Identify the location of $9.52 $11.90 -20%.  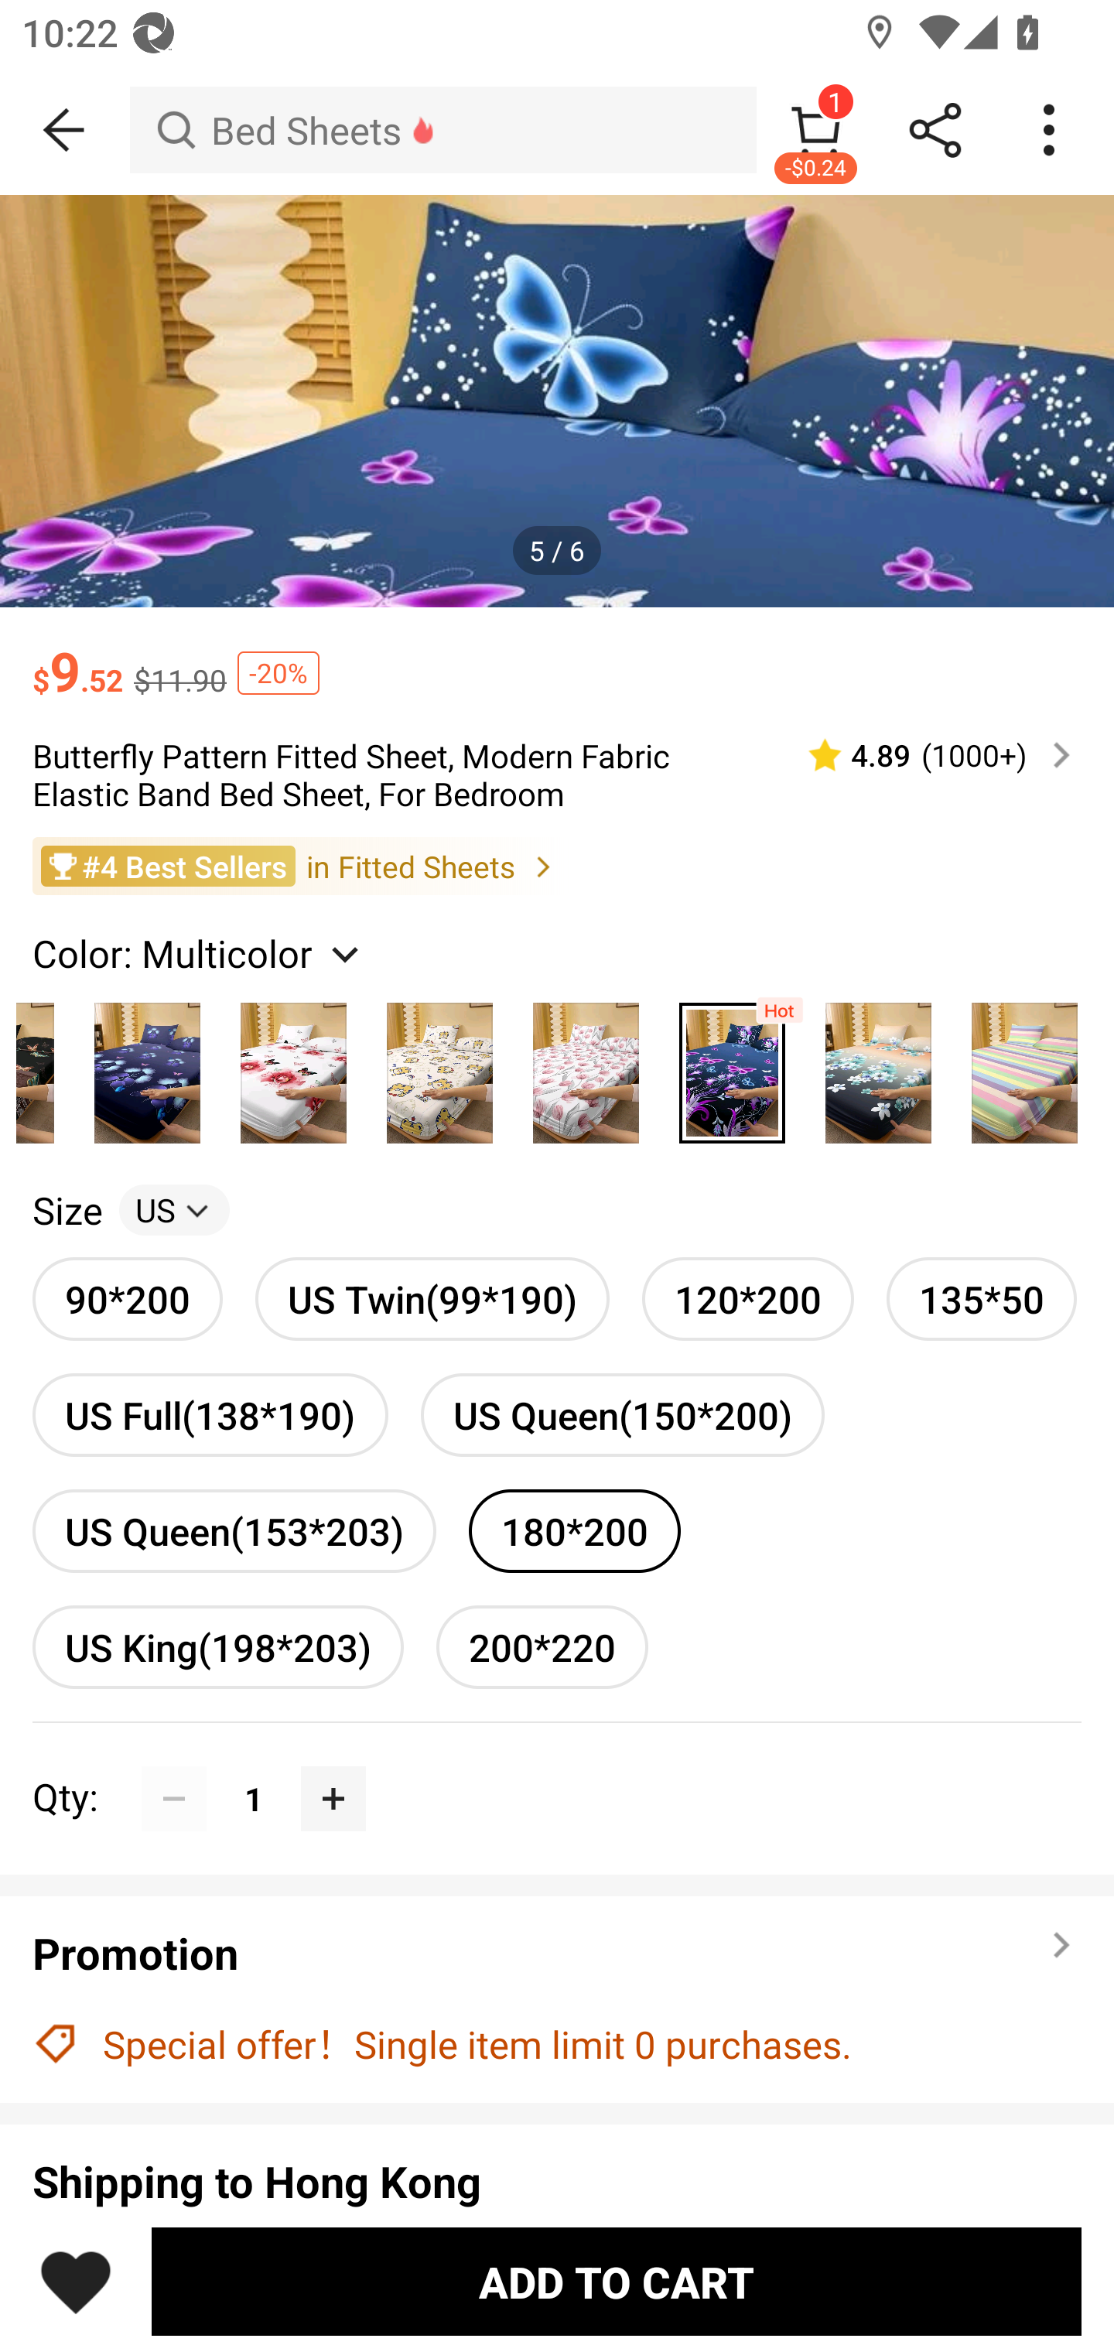
(557, 656).